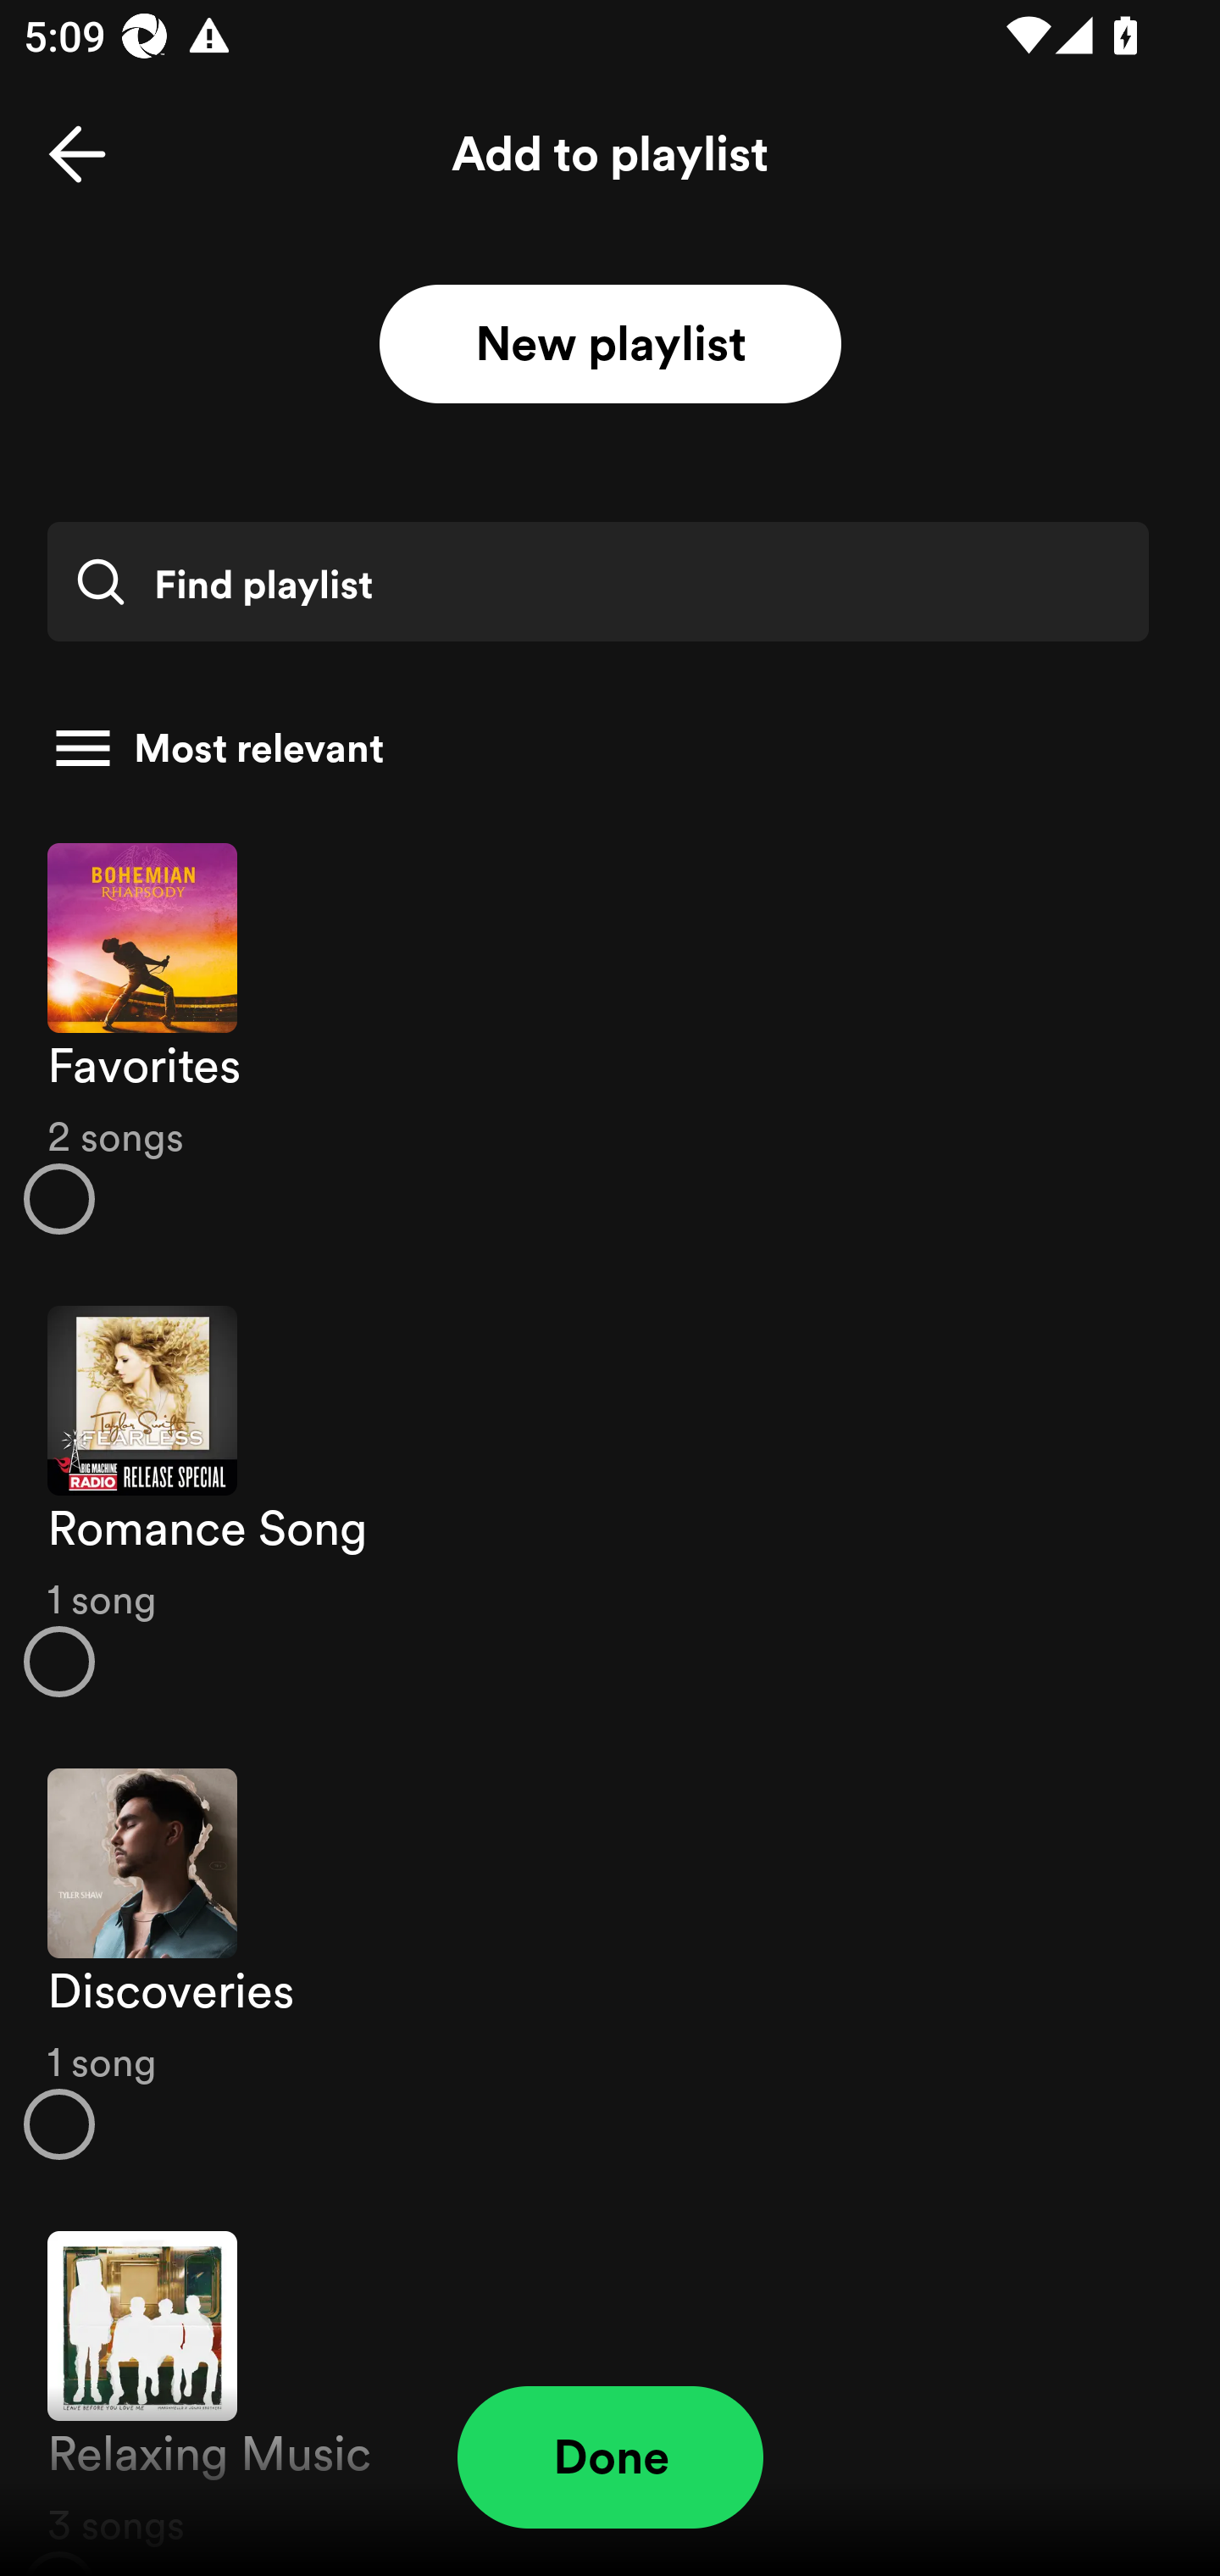  Describe the element at coordinates (597, 581) in the screenshot. I see `Find playlist` at that location.